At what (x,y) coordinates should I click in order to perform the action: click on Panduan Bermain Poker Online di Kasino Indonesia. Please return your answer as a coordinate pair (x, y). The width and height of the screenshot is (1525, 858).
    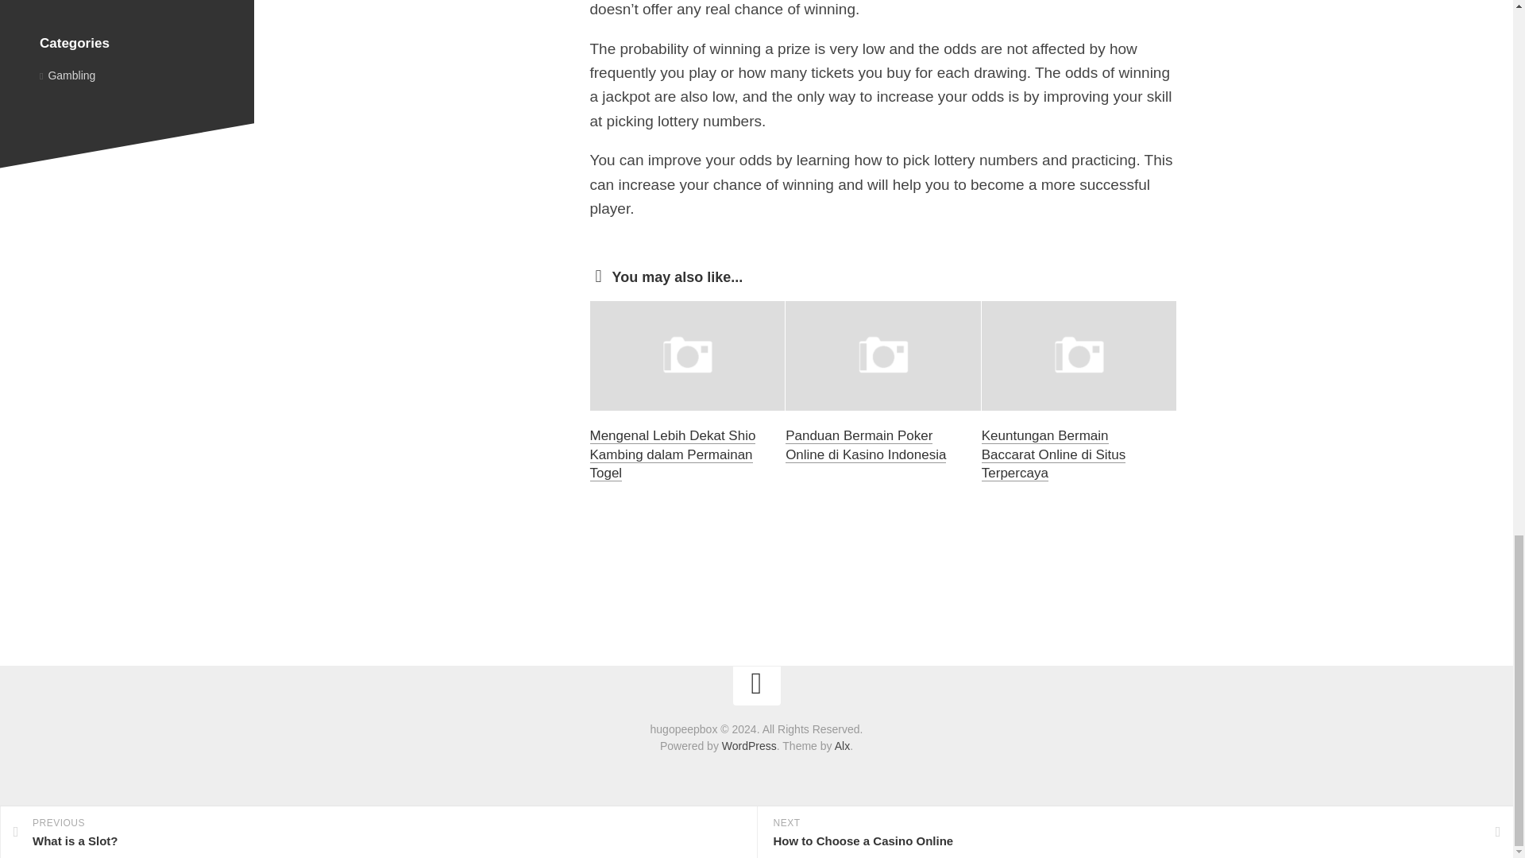
    Looking at the image, I should click on (865, 445).